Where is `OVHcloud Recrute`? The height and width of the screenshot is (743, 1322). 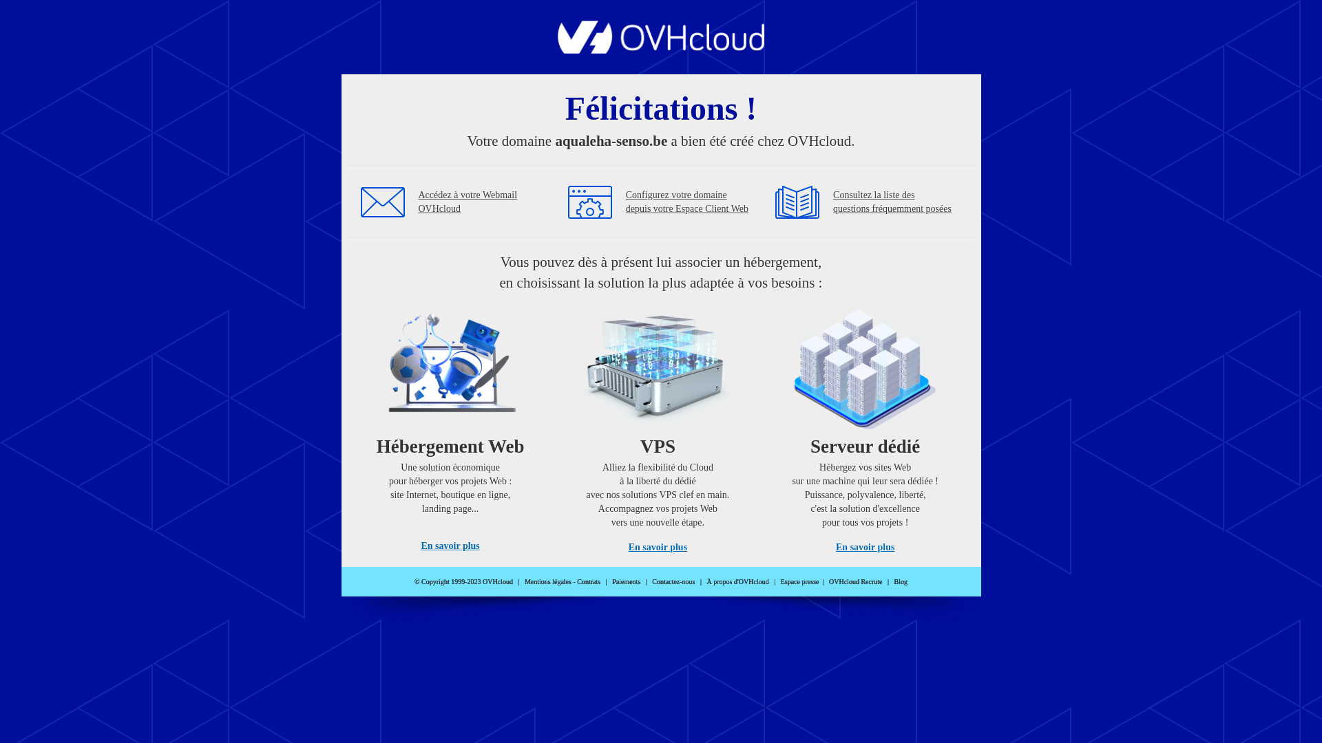 OVHcloud Recrute is located at coordinates (855, 582).